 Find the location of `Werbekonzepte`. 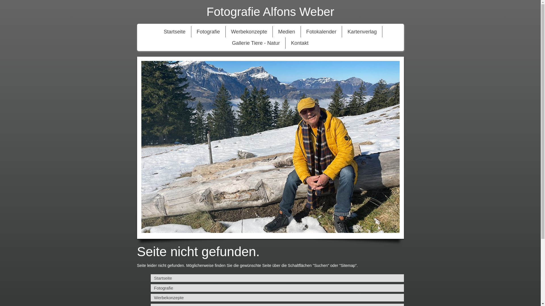

Werbekonzepte is located at coordinates (277, 297).